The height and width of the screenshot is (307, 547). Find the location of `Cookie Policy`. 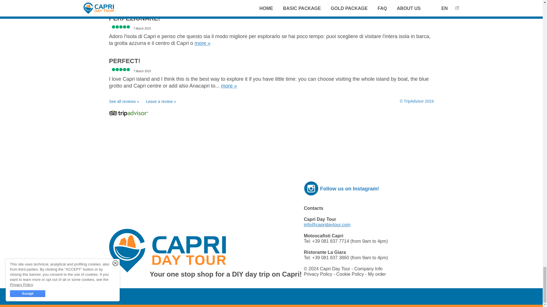

Cookie Policy is located at coordinates (350, 274).